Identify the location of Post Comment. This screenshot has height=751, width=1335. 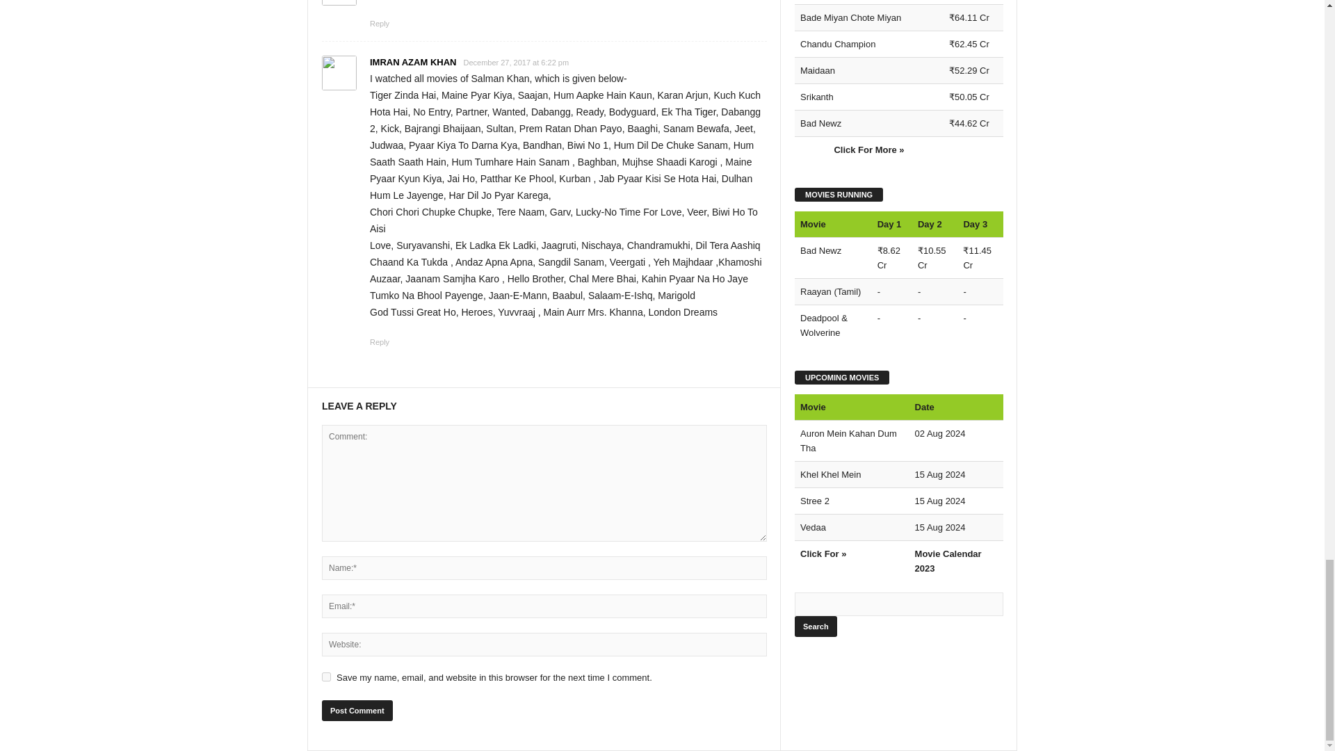
(357, 710).